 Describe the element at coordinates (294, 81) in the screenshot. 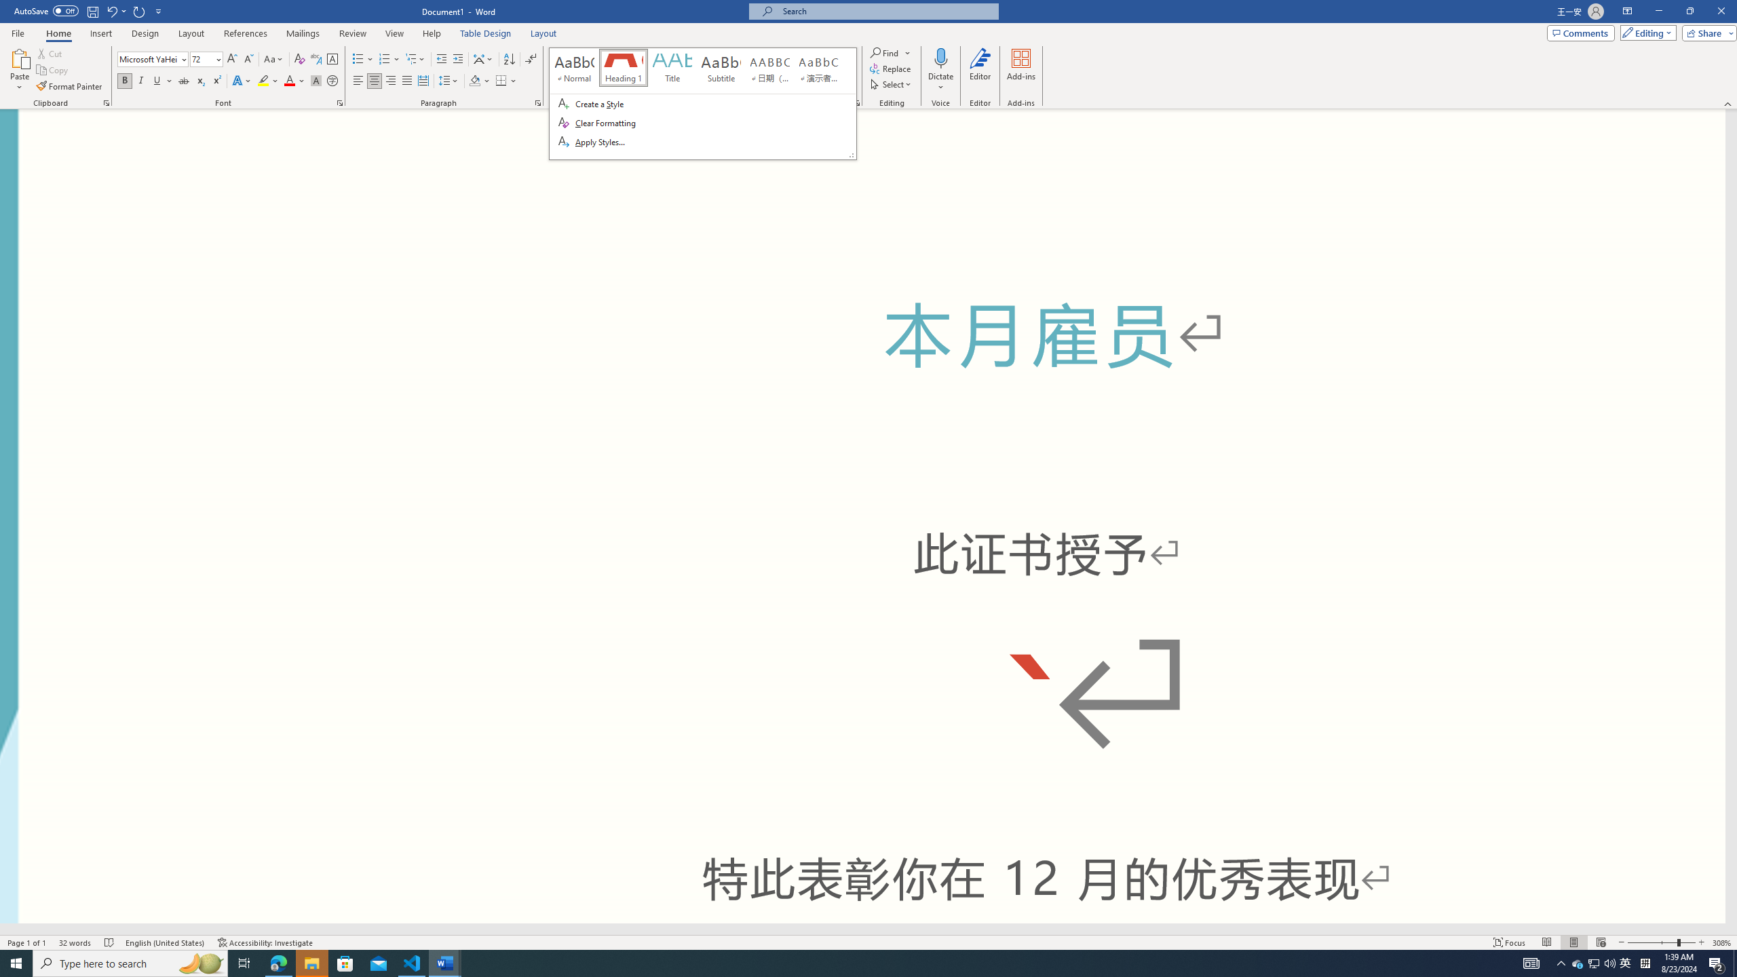

I see `Font Color` at that location.